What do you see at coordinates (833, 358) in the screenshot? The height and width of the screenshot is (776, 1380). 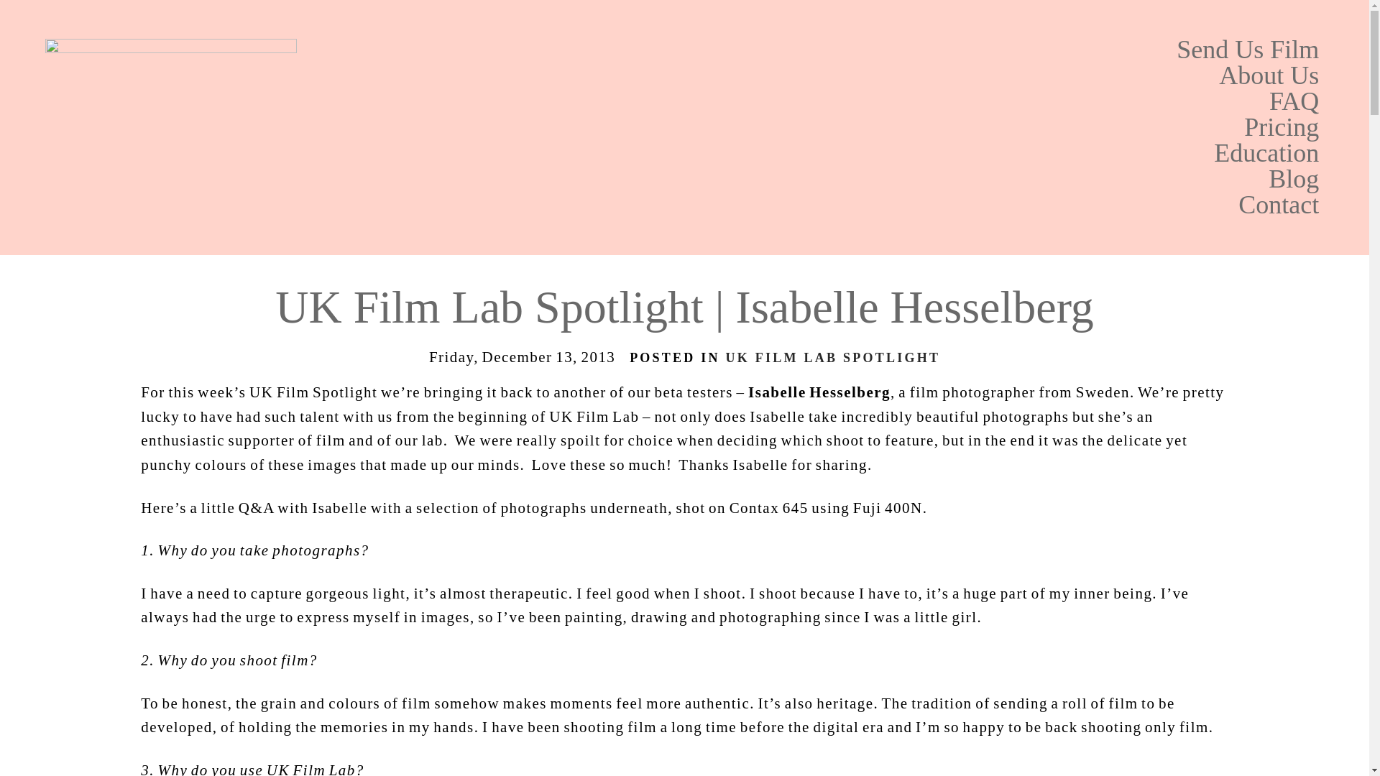 I see `UK FILM LAB SPOTLIGHT` at bounding box center [833, 358].